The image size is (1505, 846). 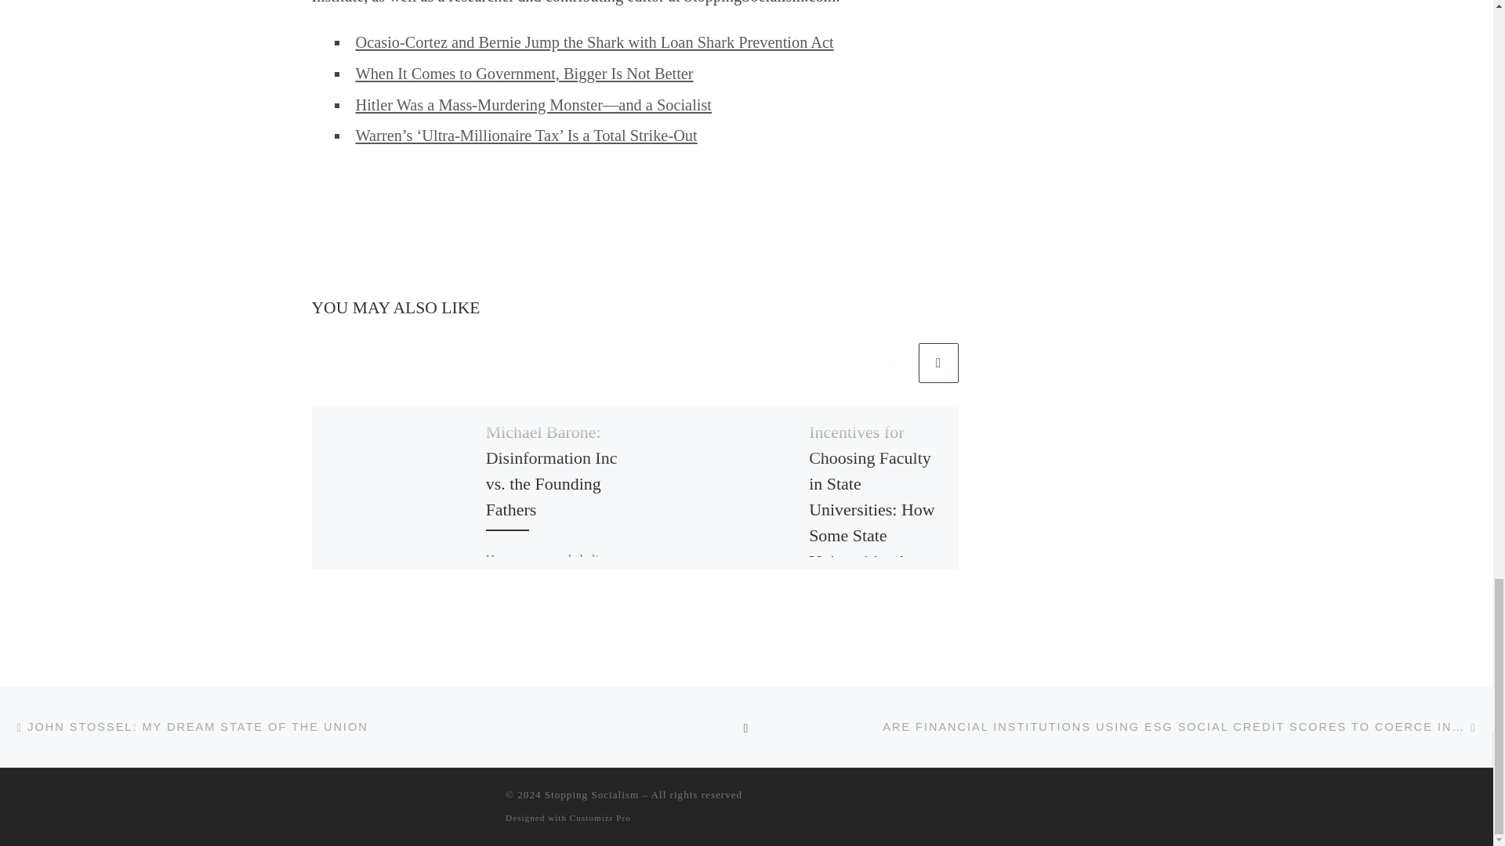 What do you see at coordinates (600, 817) in the screenshot?
I see `Customizr Pro` at bounding box center [600, 817].